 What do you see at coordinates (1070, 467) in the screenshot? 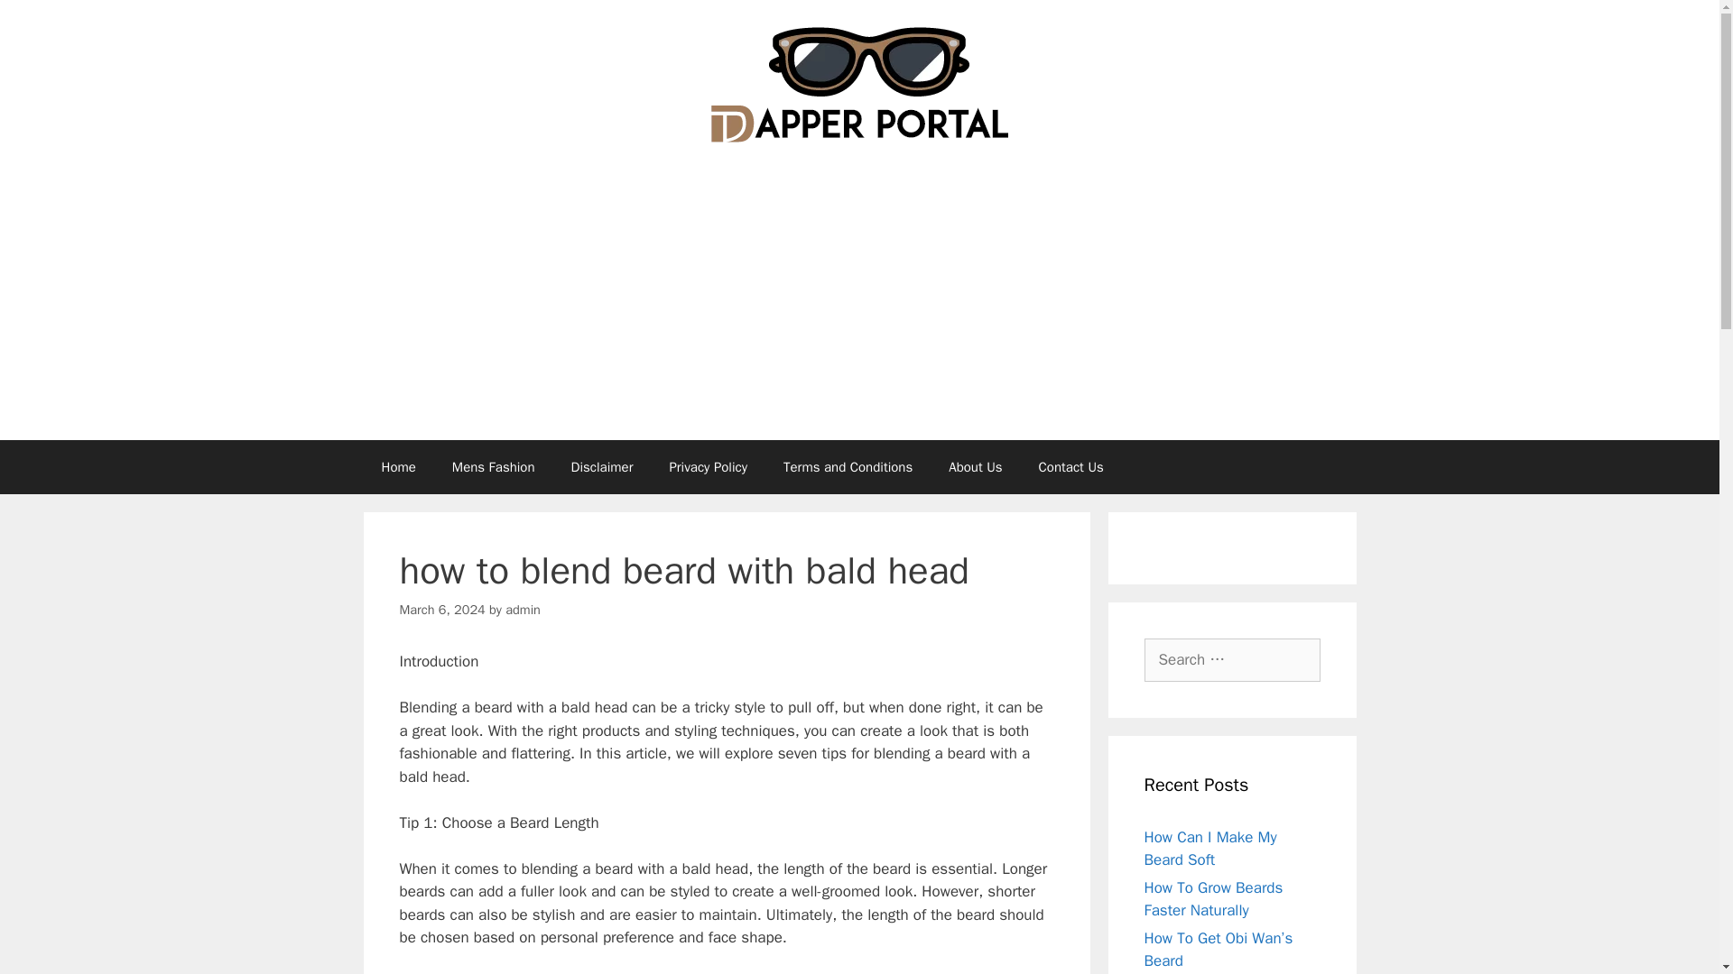
I see `Contact Us` at bounding box center [1070, 467].